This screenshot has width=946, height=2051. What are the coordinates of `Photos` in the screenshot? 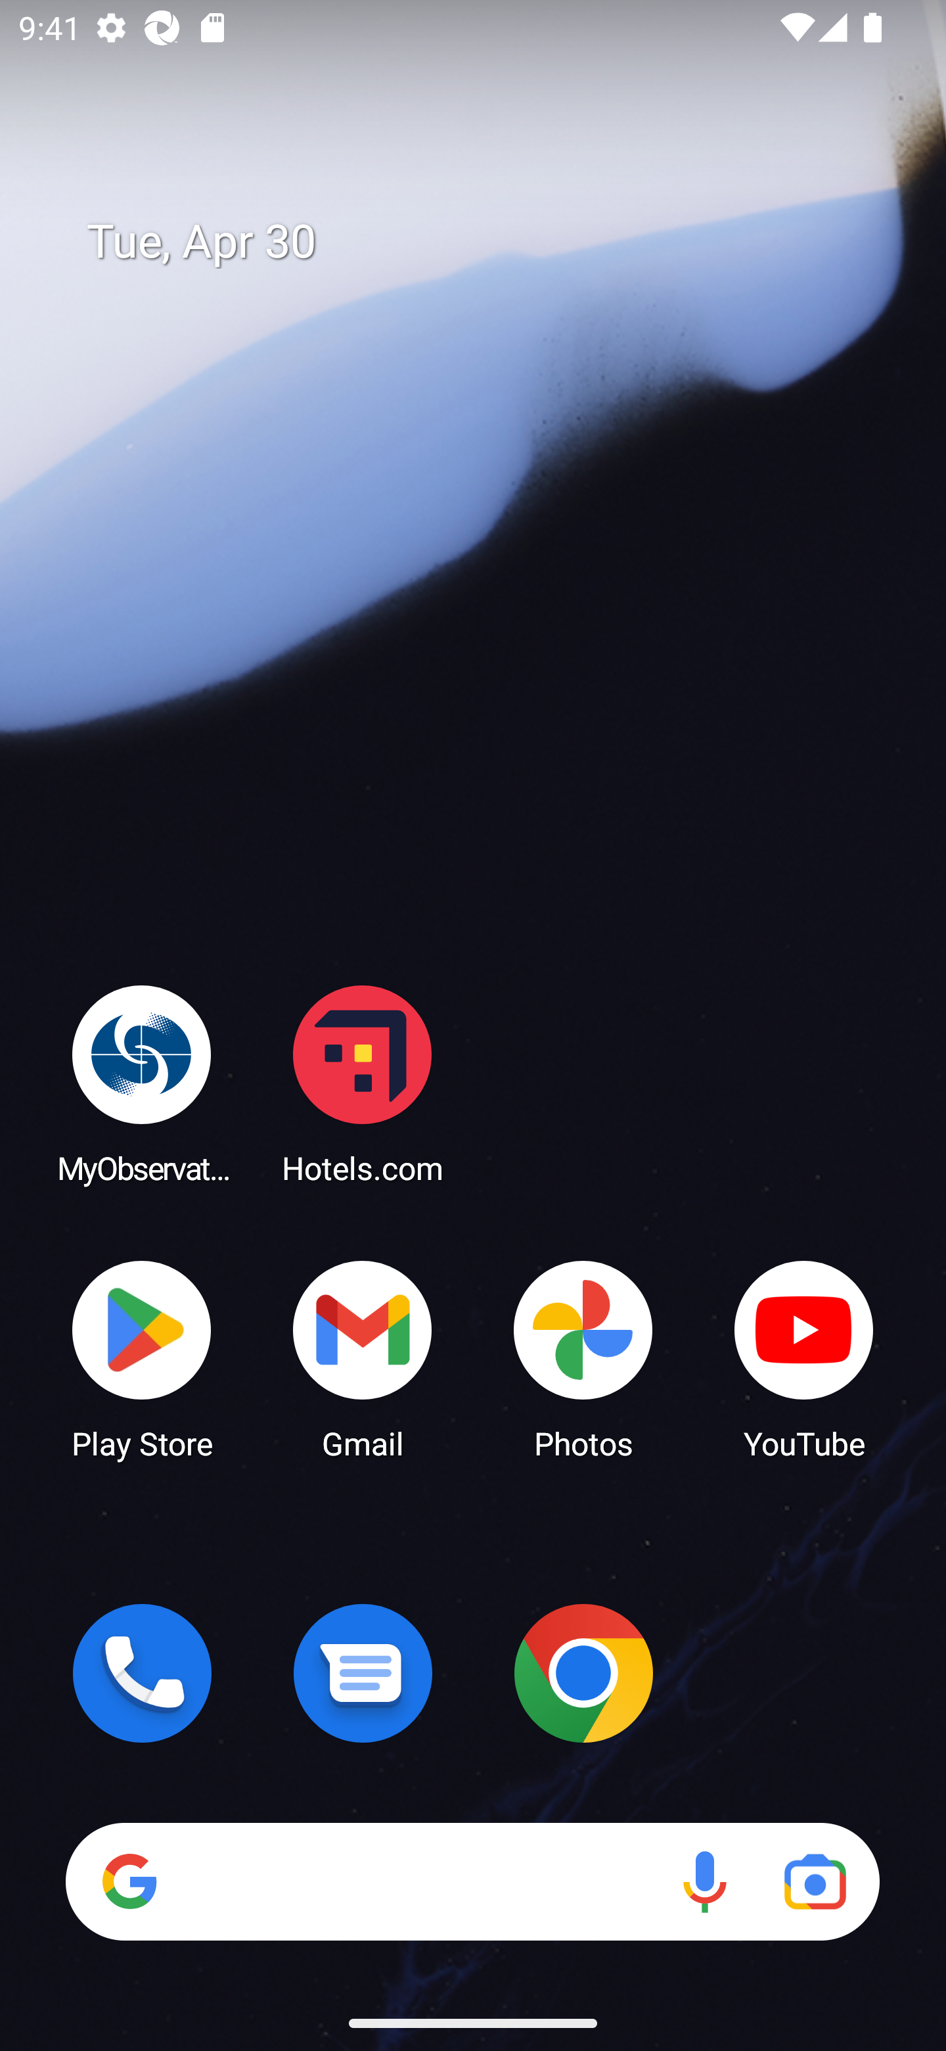 It's located at (583, 1358).